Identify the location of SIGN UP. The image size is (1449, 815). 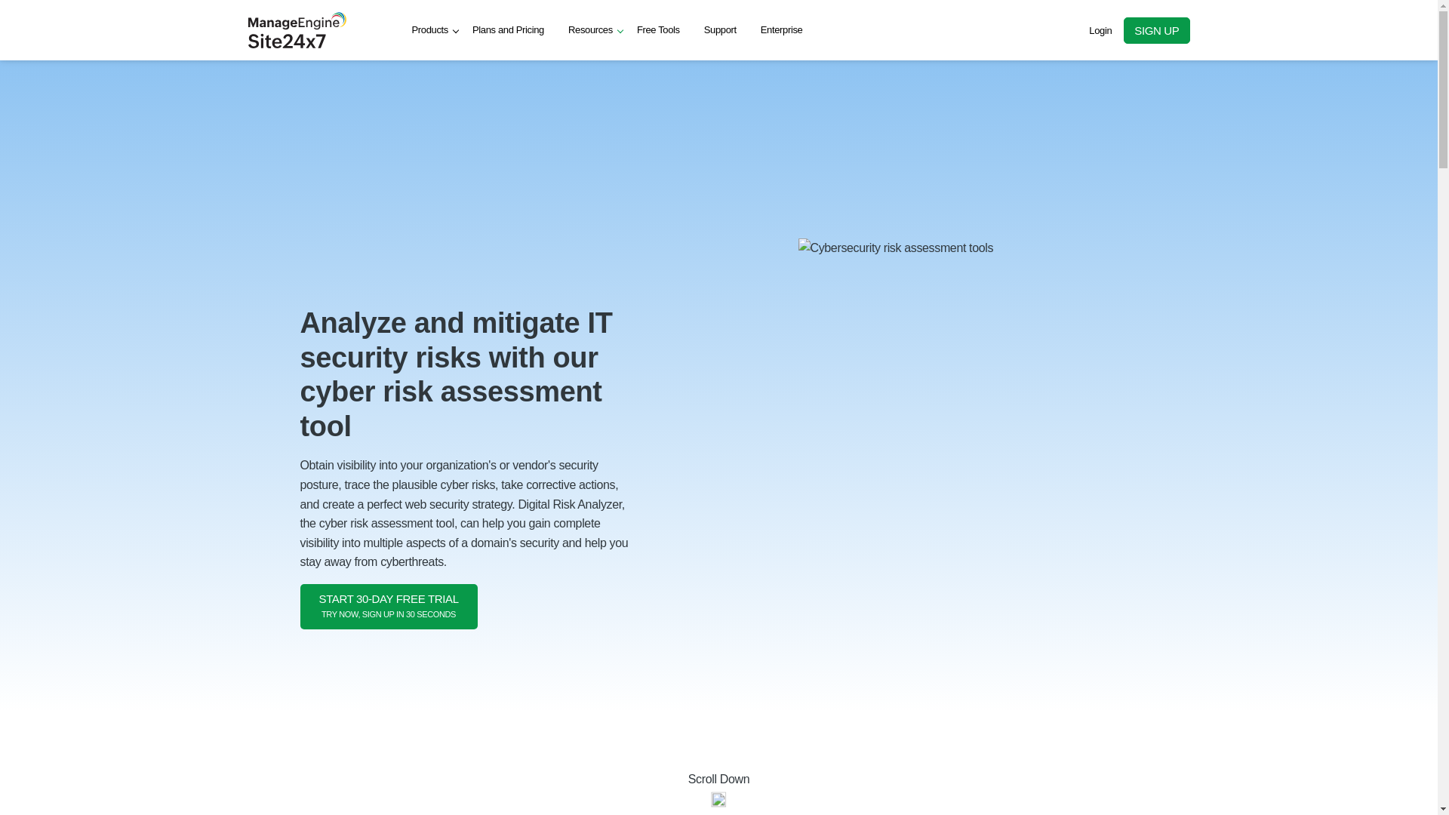
(782, 30).